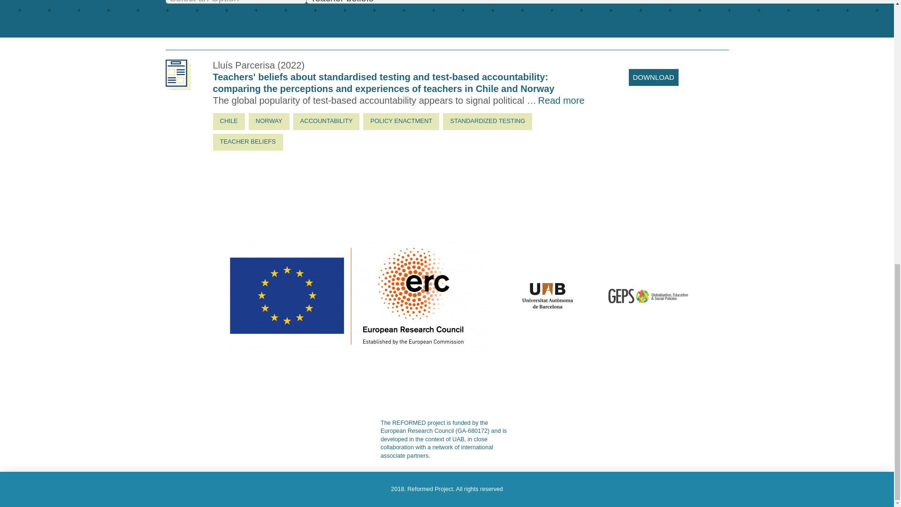 Image resolution: width=901 pixels, height=507 pixels. What do you see at coordinates (248, 142) in the screenshot?
I see `TEACHER BELIEFS` at bounding box center [248, 142].